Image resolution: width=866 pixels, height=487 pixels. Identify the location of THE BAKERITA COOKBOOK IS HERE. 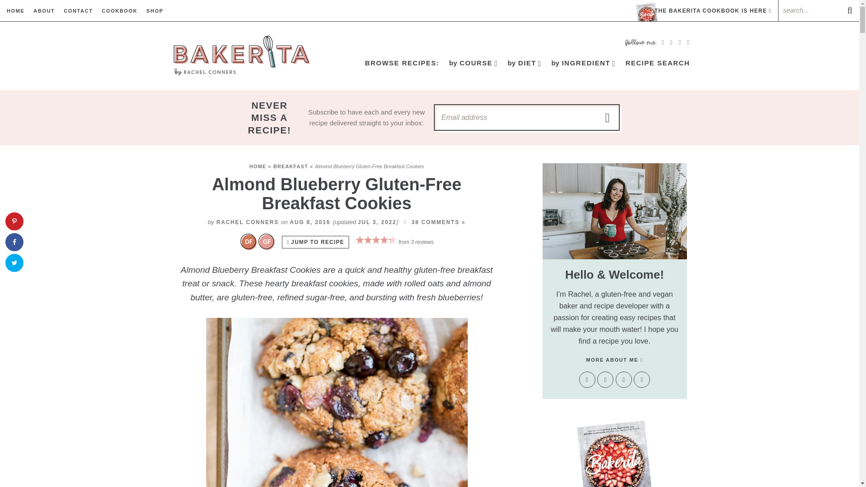
(704, 11).